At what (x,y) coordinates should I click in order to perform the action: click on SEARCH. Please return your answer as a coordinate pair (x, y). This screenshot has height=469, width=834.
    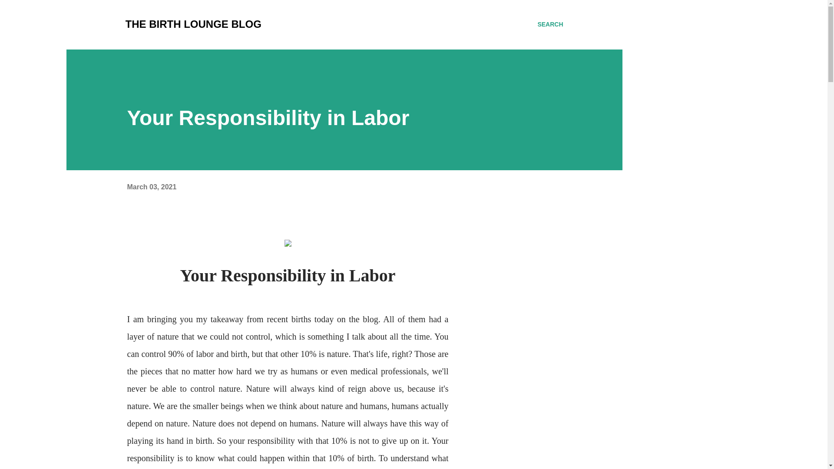
    Looking at the image, I should click on (550, 24).